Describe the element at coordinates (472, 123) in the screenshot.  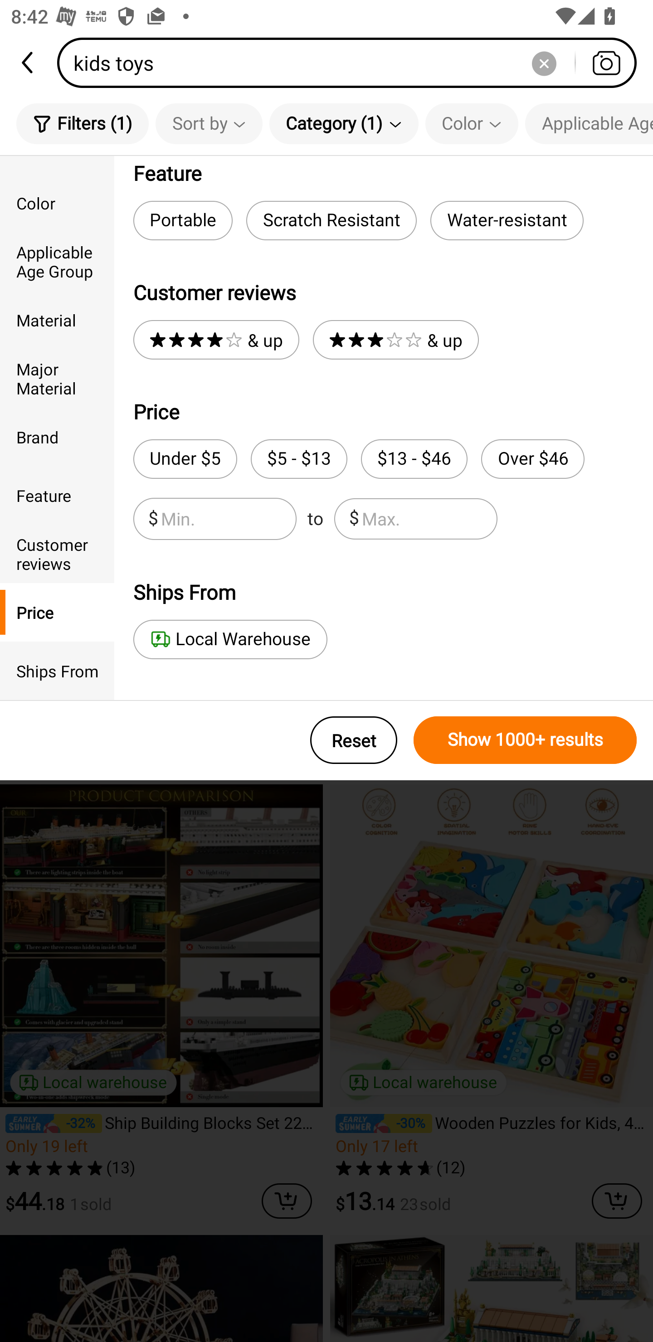
I see `Color` at that location.